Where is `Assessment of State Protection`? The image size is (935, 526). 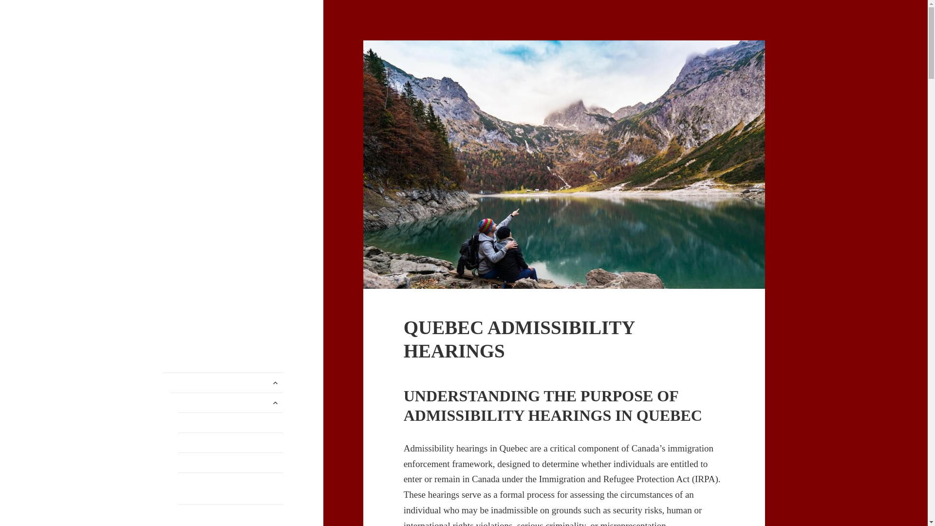 Assessment of State Protection is located at coordinates (231, 462).